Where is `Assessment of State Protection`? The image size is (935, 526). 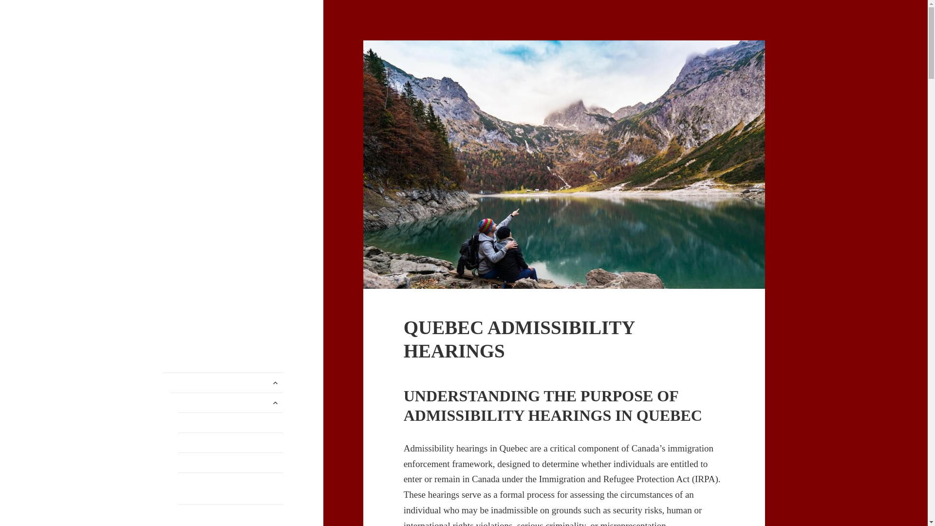 Assessment of State Protection is located at coordinates (231, 462).